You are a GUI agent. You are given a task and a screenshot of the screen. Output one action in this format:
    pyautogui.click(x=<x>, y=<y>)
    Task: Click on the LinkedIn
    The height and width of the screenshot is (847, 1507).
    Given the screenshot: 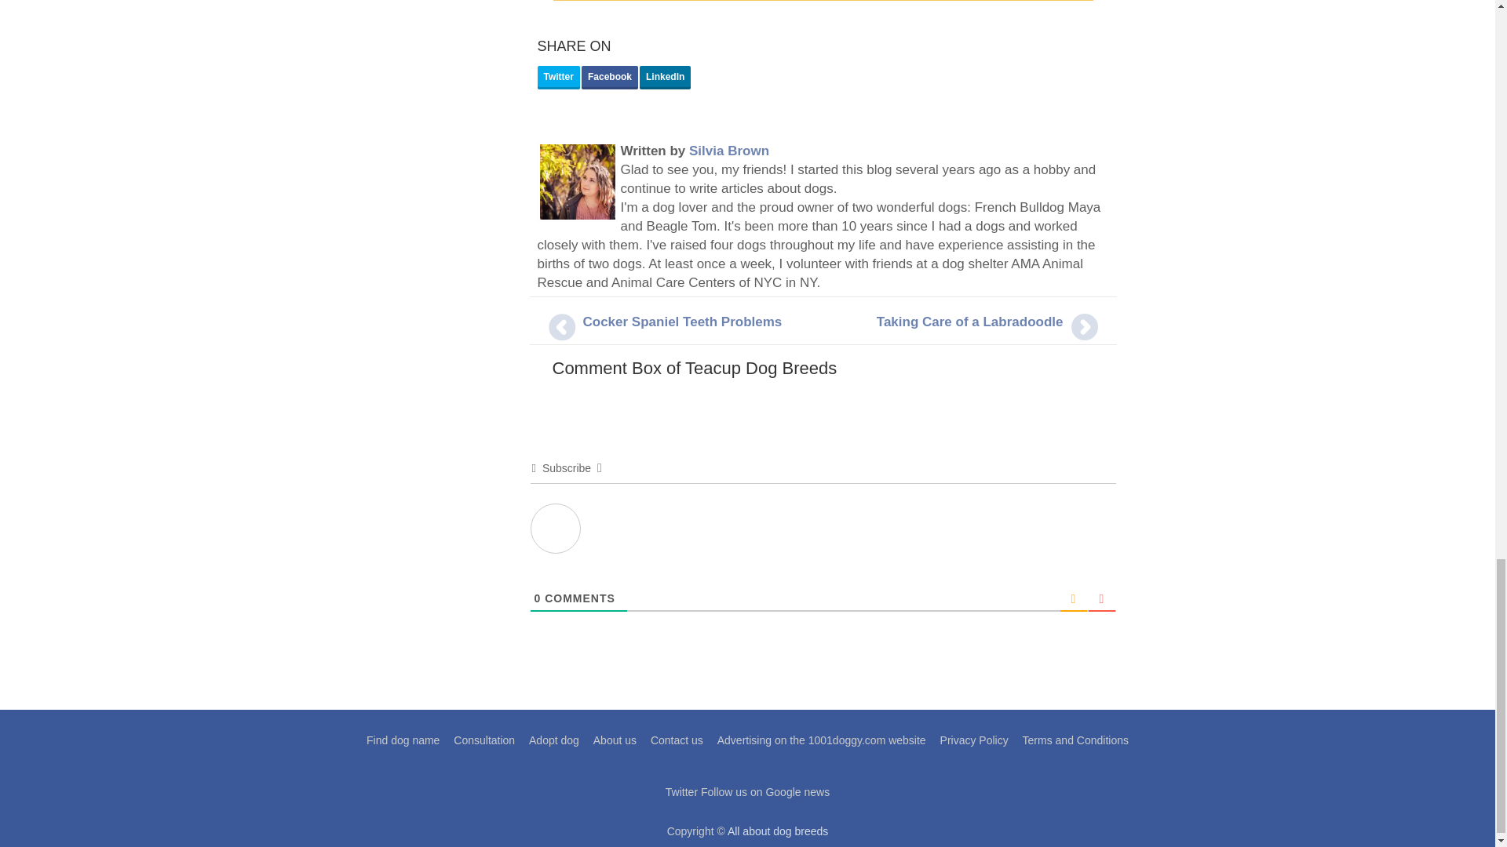 What is the action you would take?
    pyautogui.click(x=664, y=78)
    